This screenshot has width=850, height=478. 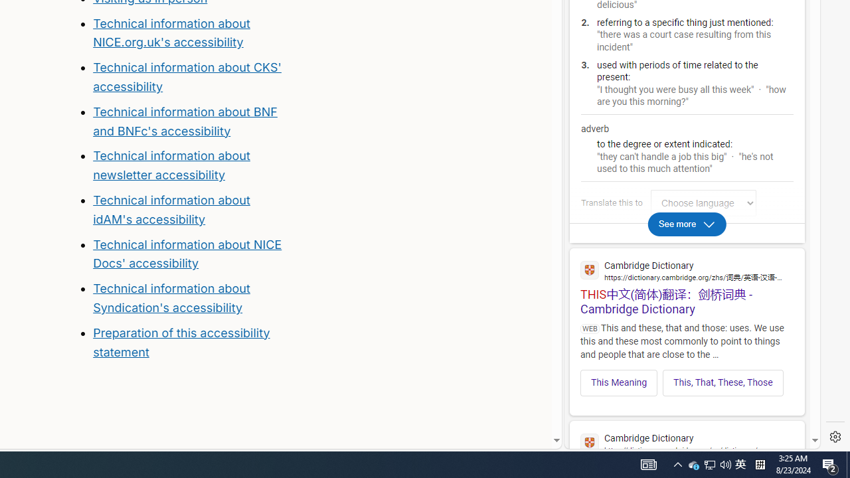 I want to click on Link for logging, so click(x=707, y=203).